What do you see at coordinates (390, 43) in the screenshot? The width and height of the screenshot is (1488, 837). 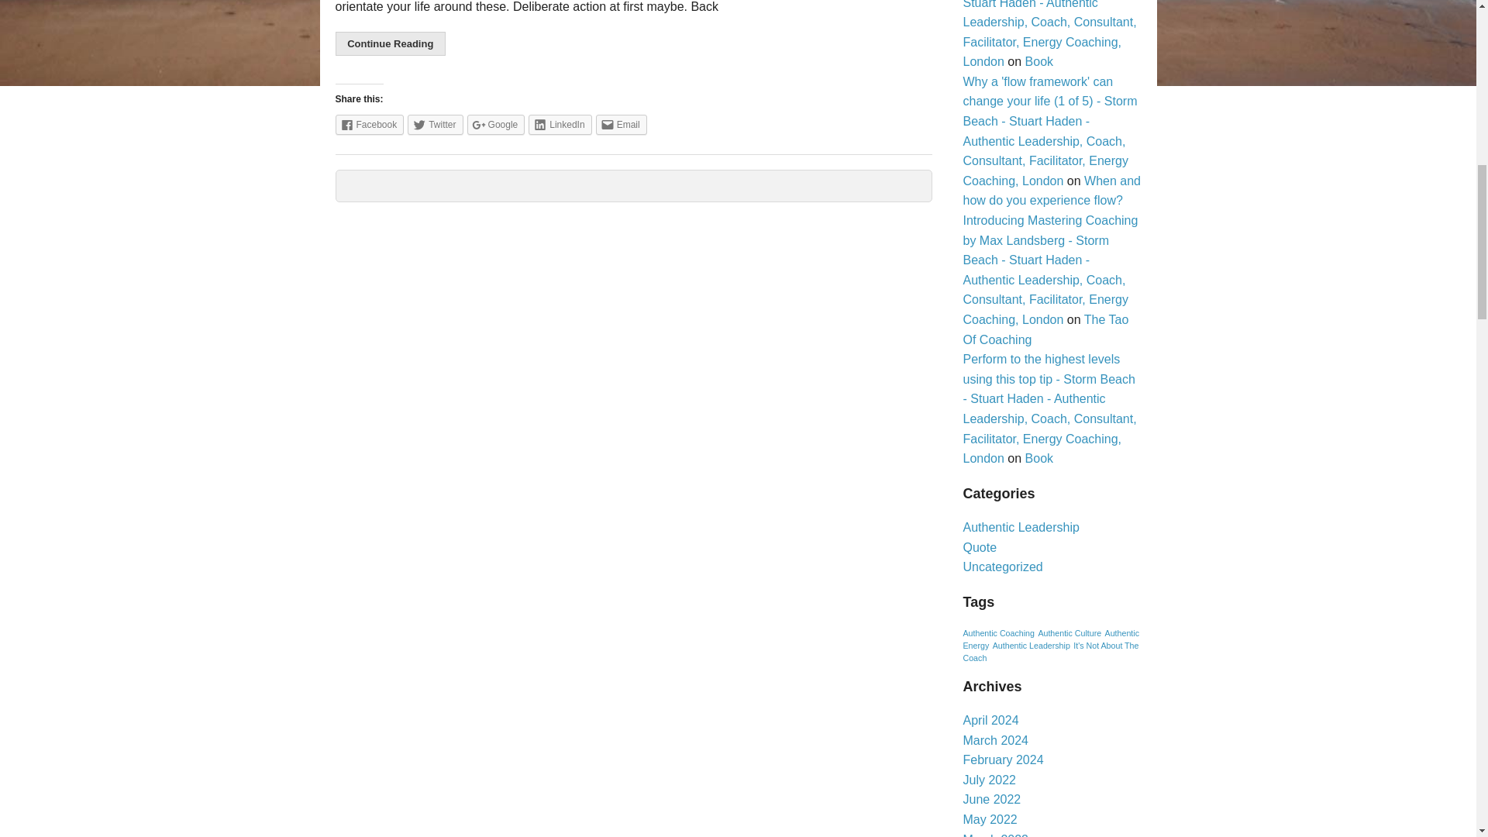 I see `Continue Reading` at bounding box center [390, 43].